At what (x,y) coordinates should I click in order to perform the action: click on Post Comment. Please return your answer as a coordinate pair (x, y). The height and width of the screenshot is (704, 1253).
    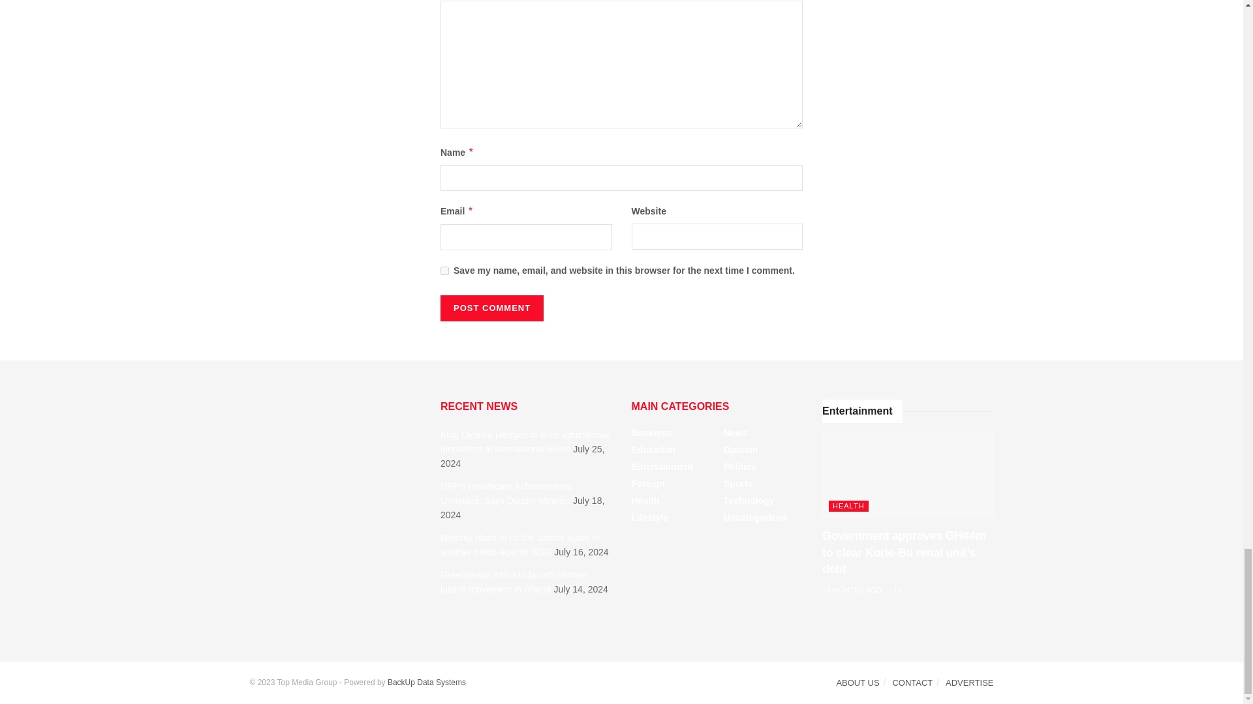
    Looking at the image, I should click on (492, 308).